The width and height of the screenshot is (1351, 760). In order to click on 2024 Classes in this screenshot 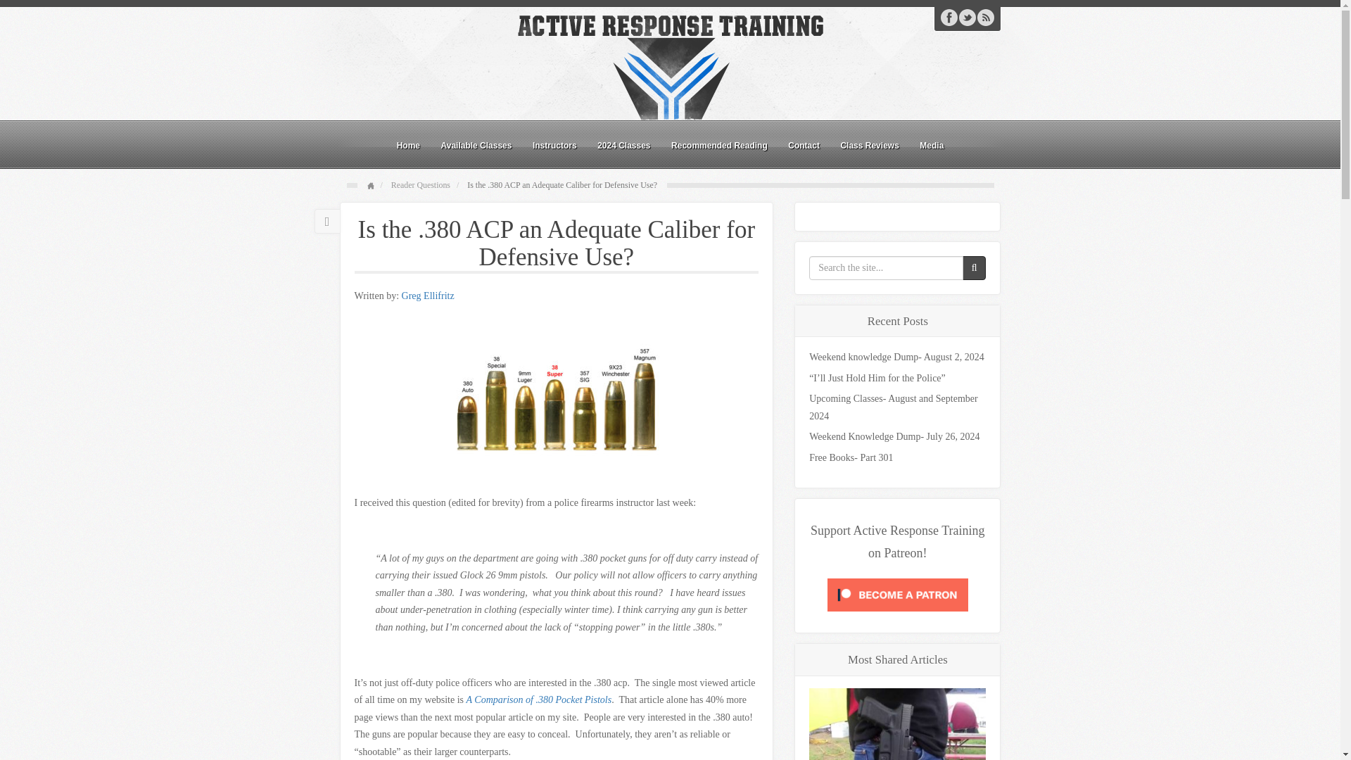, I will do `click(623, 145)`.